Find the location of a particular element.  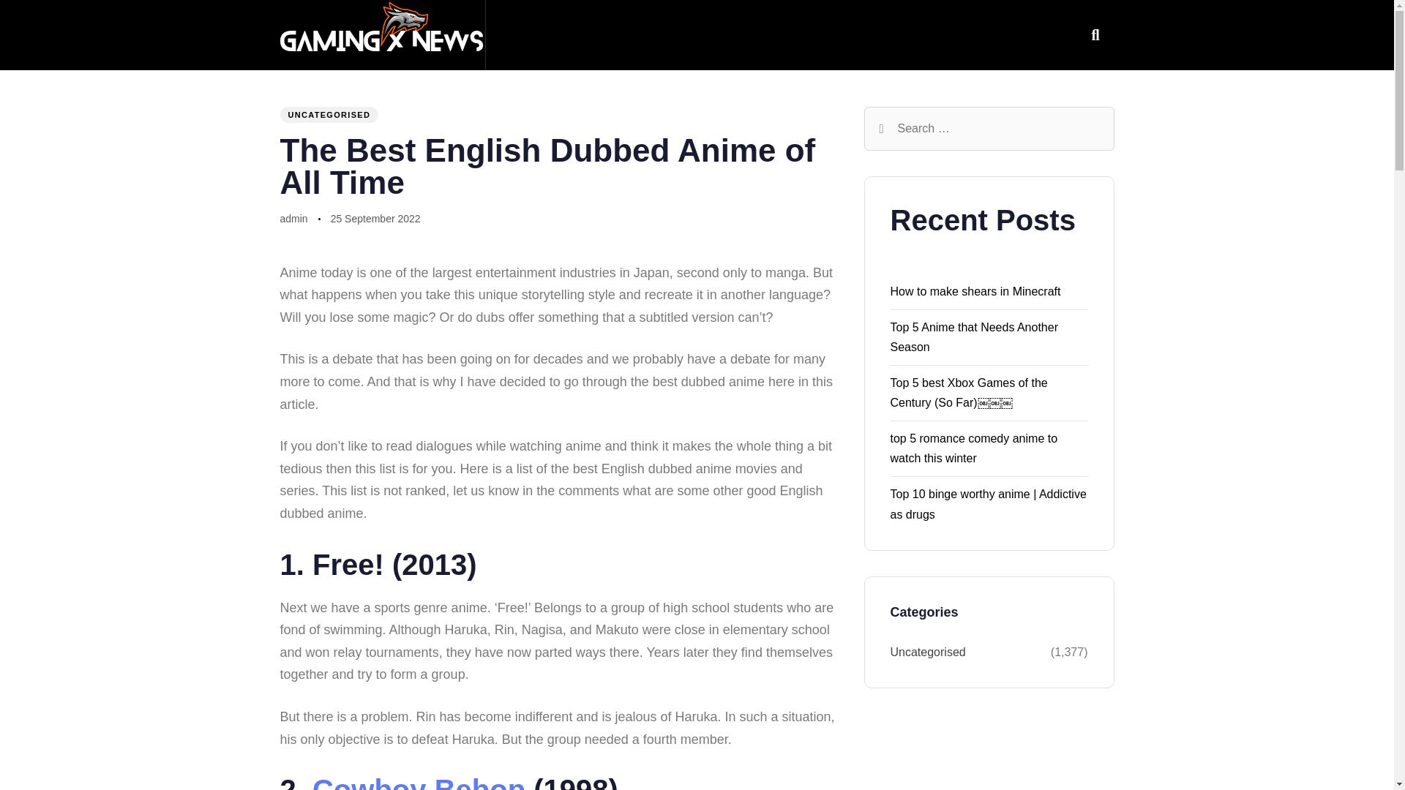

Posts by admin is located at coordinates (293, 218).